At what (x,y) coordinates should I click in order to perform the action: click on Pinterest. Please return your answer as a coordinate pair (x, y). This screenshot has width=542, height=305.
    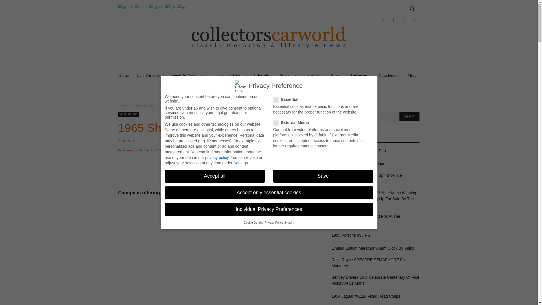
    Looking at the image, I should click on (404, 19).